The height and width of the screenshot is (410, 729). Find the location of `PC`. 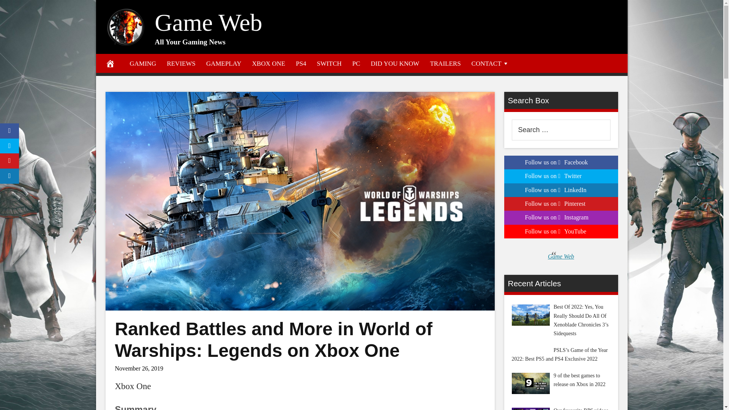

PC is located at coordinates (356, 63).